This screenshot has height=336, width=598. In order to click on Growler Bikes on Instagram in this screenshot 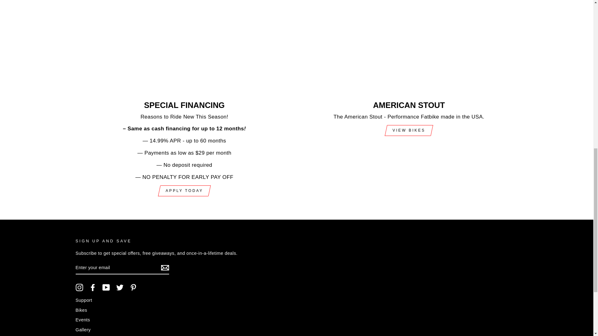, I will do `click(79, 287)`.